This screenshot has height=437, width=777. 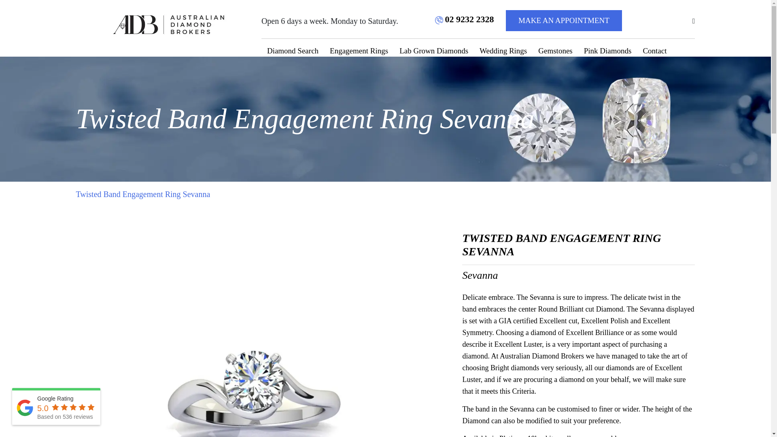 What do you see at coordinates (434, 51) in the screenshot?
I see `Lab Grown Diamonds` at bounding box center [434, 51].